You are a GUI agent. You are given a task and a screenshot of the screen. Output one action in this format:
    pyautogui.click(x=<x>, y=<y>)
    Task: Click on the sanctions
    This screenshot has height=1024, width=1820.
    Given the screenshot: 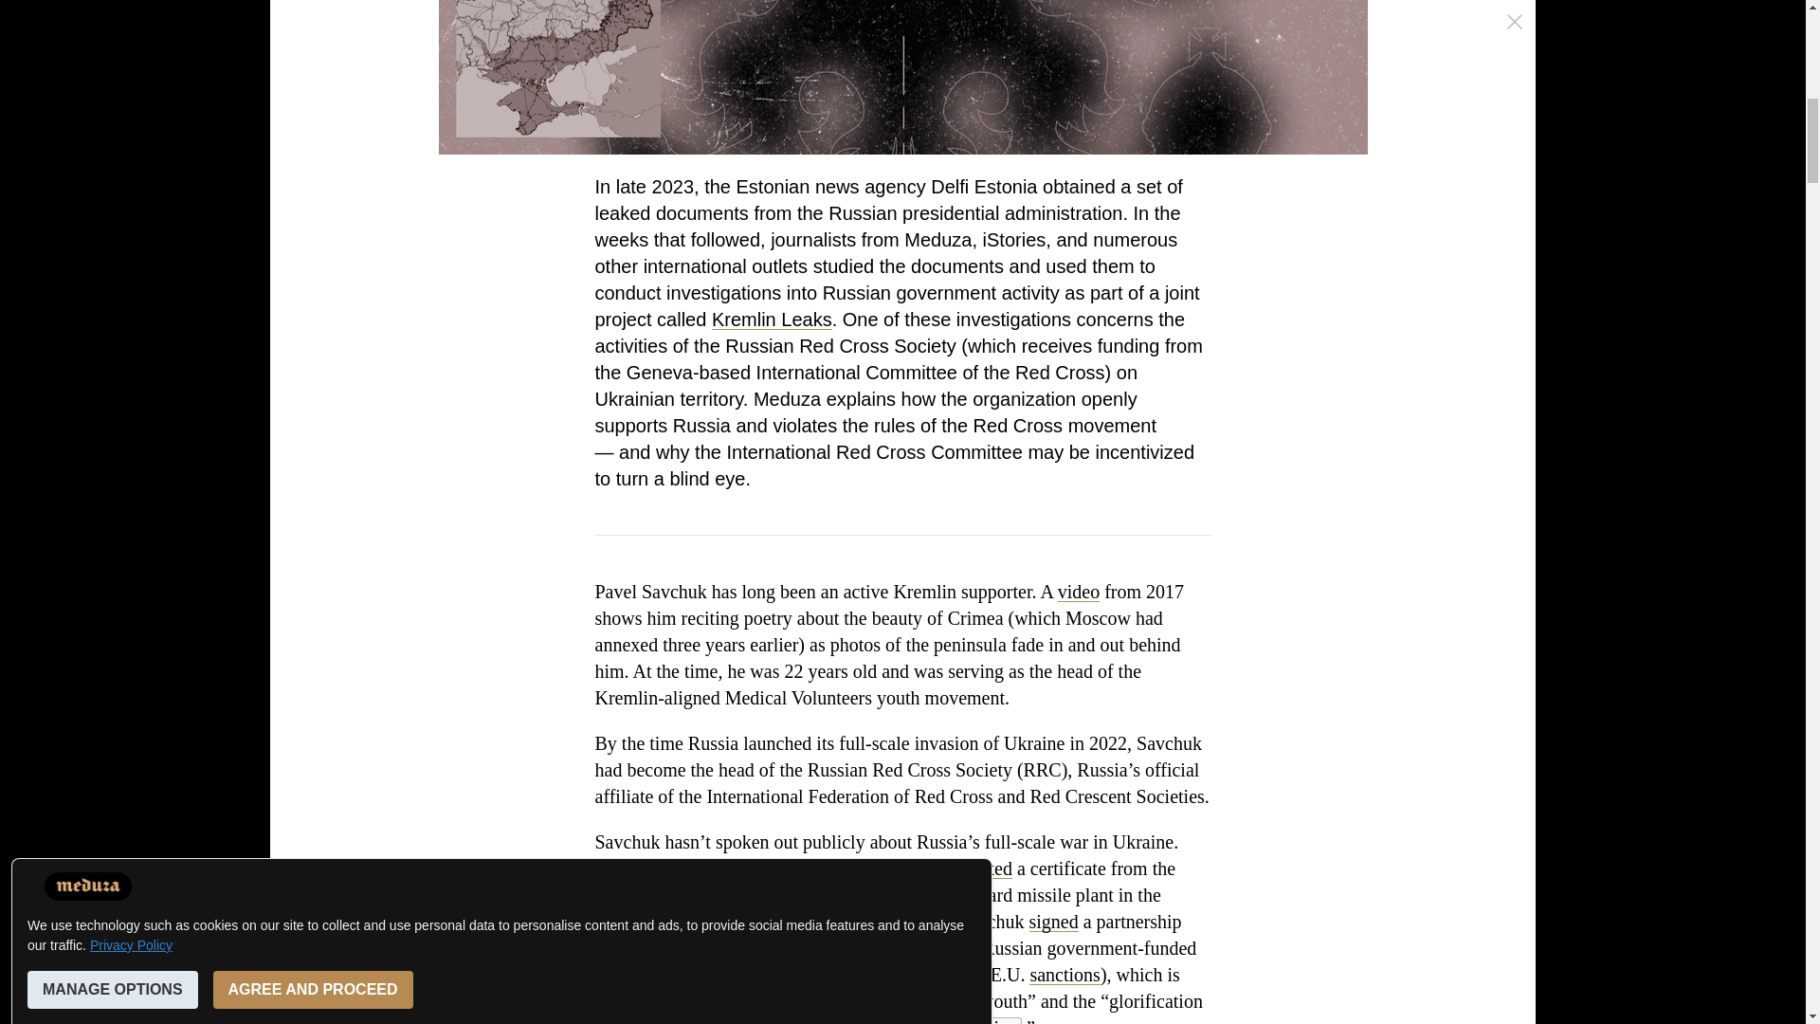 What is the action you would take?
    pyautogui.click(x=1064, y=975)
    